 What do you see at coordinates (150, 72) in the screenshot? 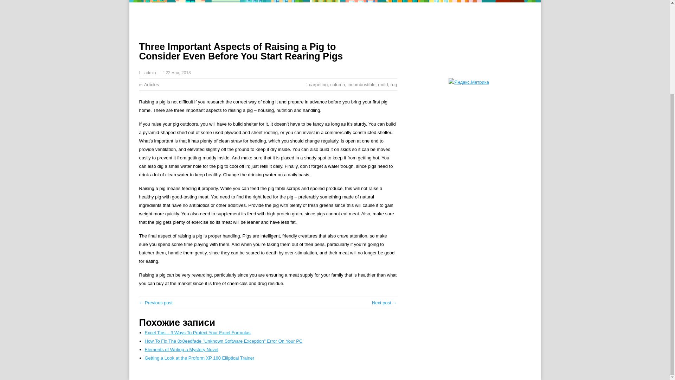
I see `admin` at bounding box center [150, 72].